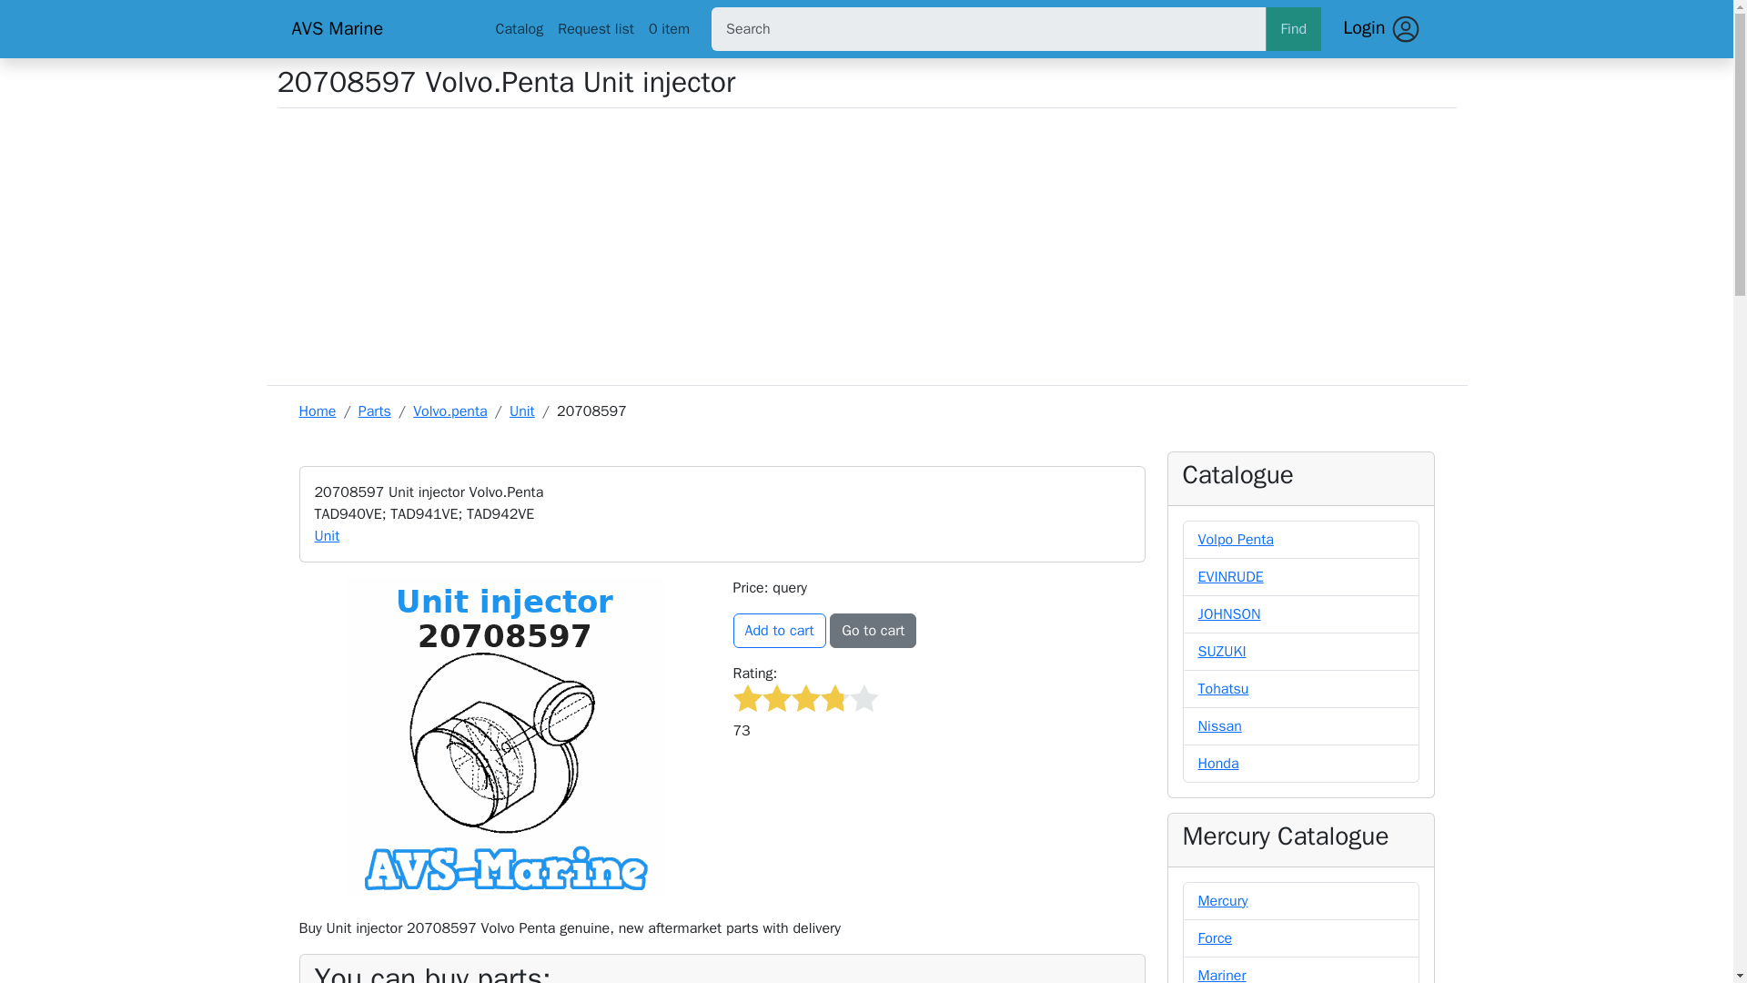 The height and width of the screenshot is (983, 1747). I want to click on Catalog, so click(519, 28).